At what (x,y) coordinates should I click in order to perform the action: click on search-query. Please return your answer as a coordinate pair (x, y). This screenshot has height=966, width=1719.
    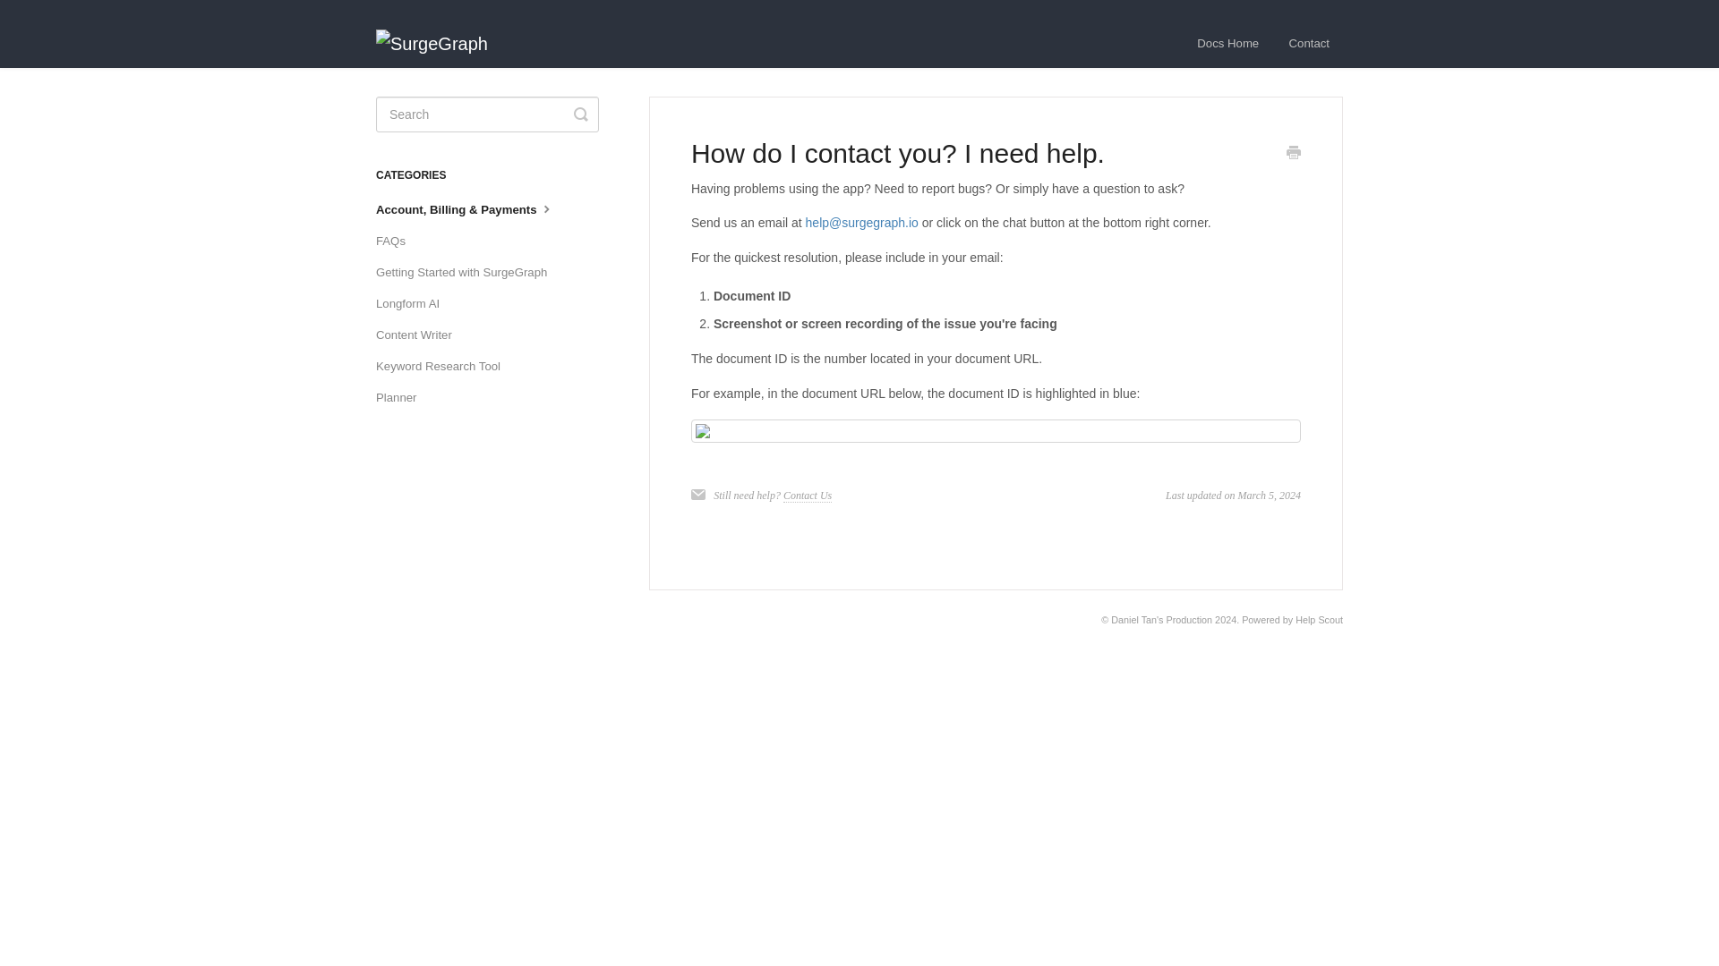
    Looking at the image, I should click on (487, 114).